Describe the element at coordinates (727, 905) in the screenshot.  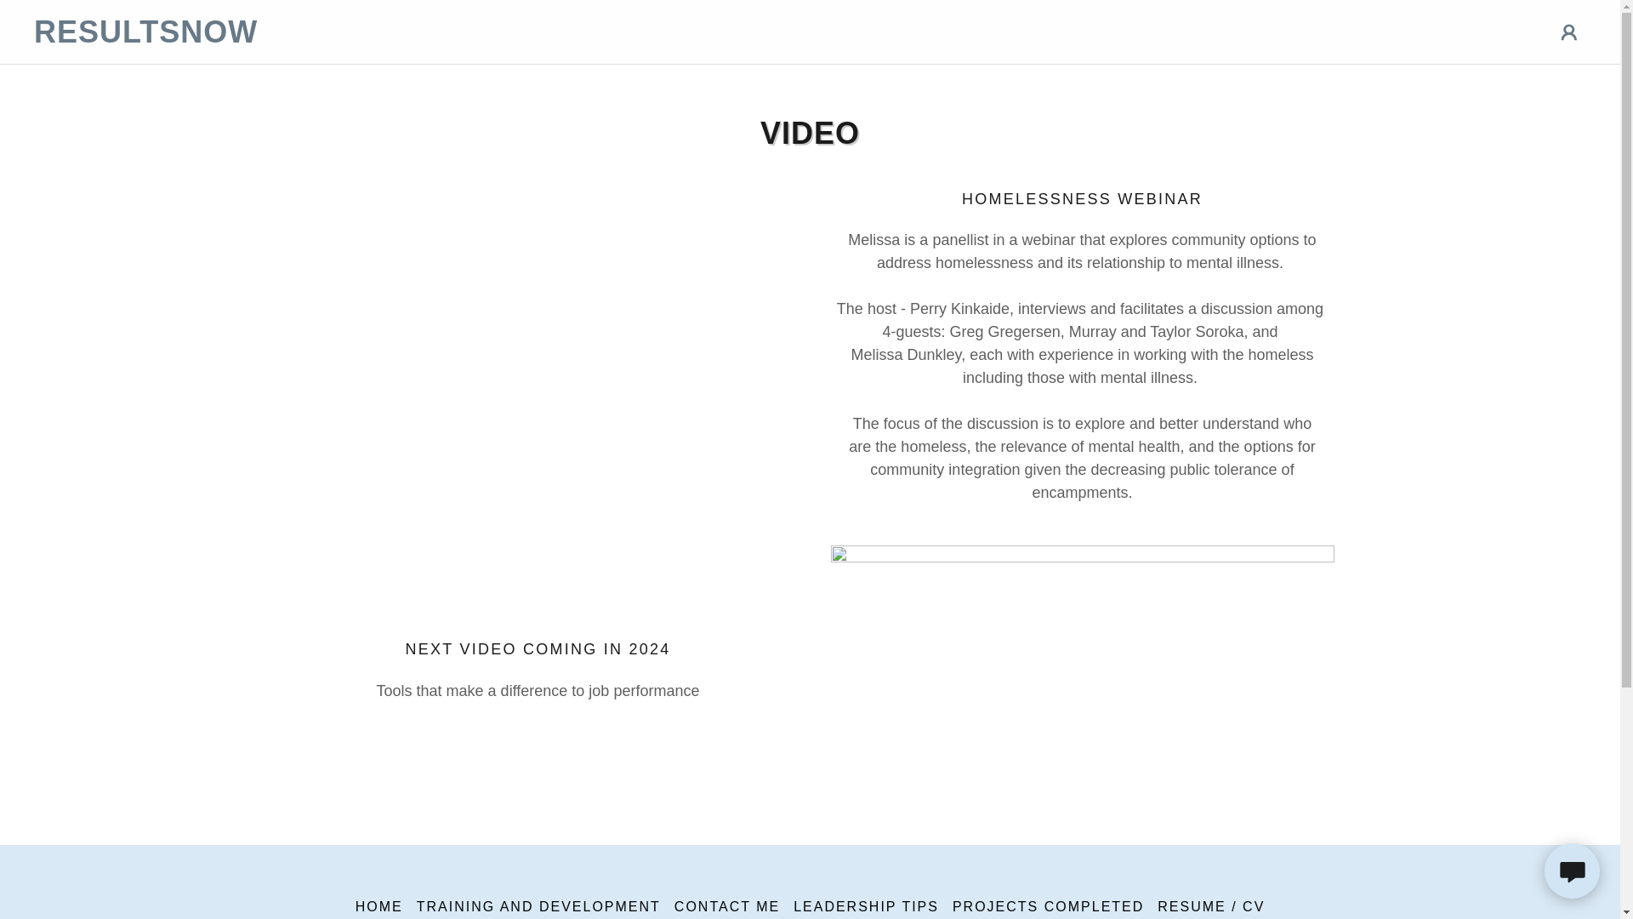
I see `CONTACT ME` at that location.